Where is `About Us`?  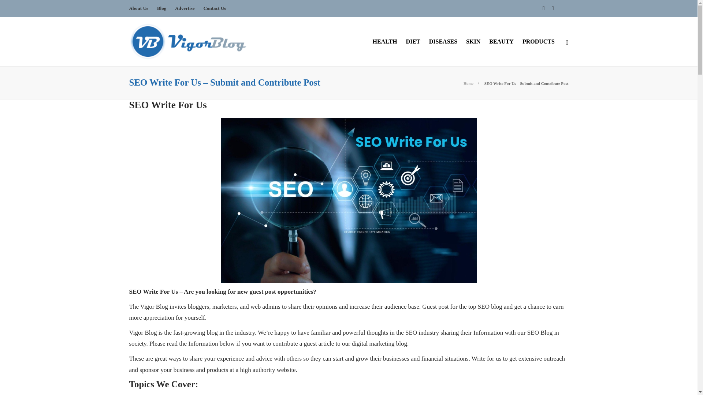
About Us is located at coordinates (138, 8).